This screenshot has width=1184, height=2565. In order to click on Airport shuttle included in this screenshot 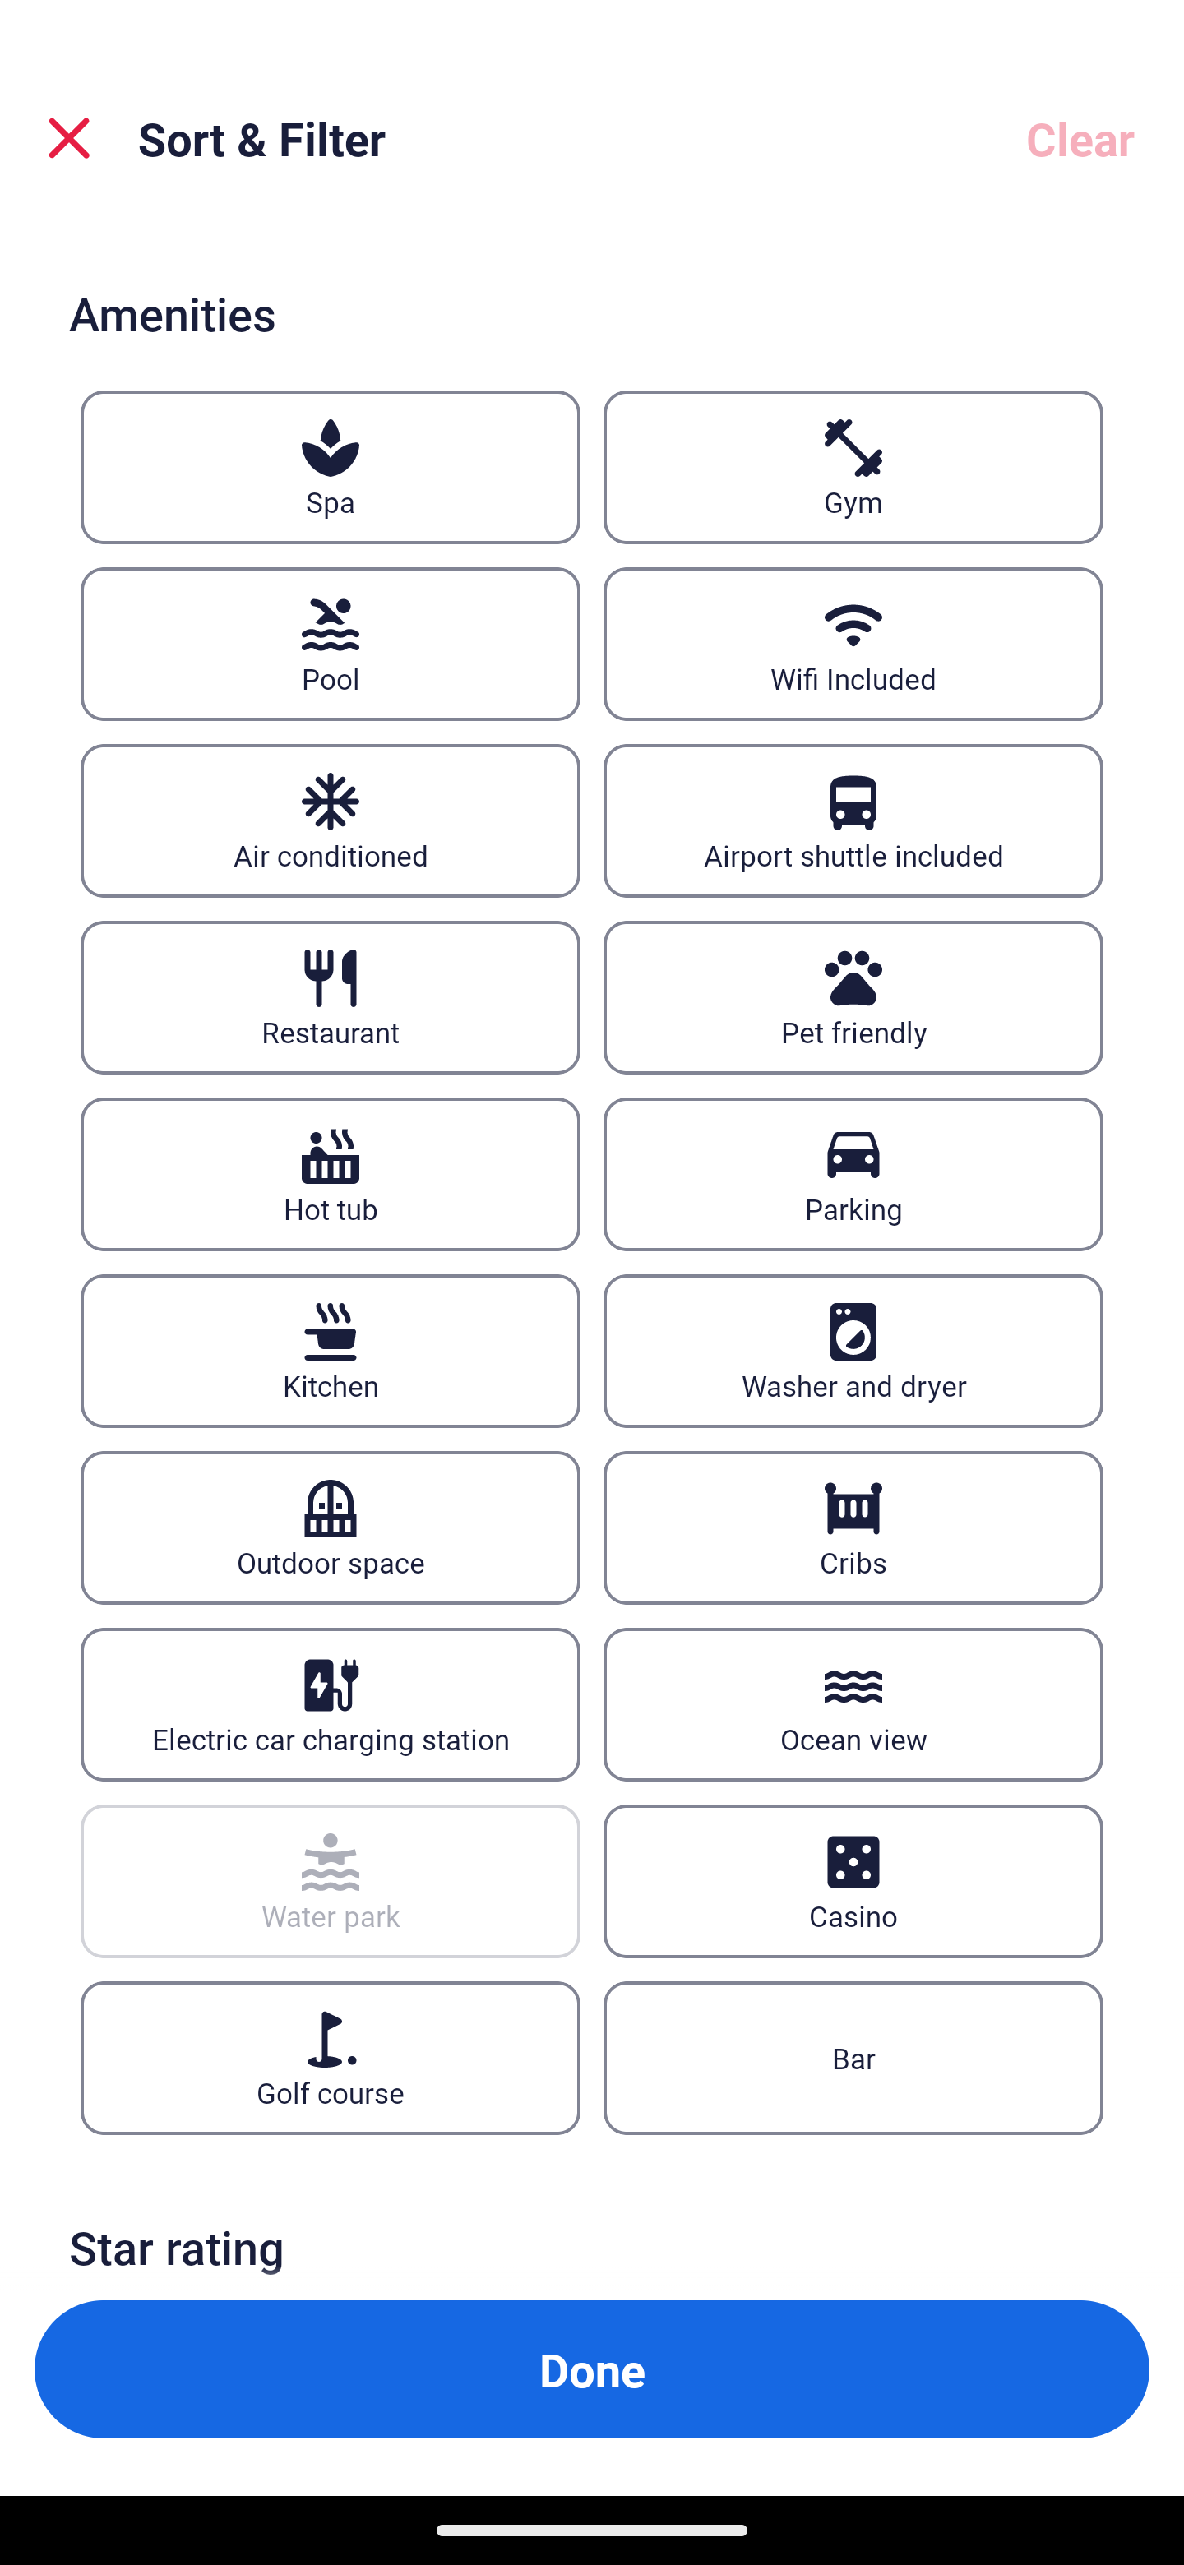, I will do `click(853, 820)`.